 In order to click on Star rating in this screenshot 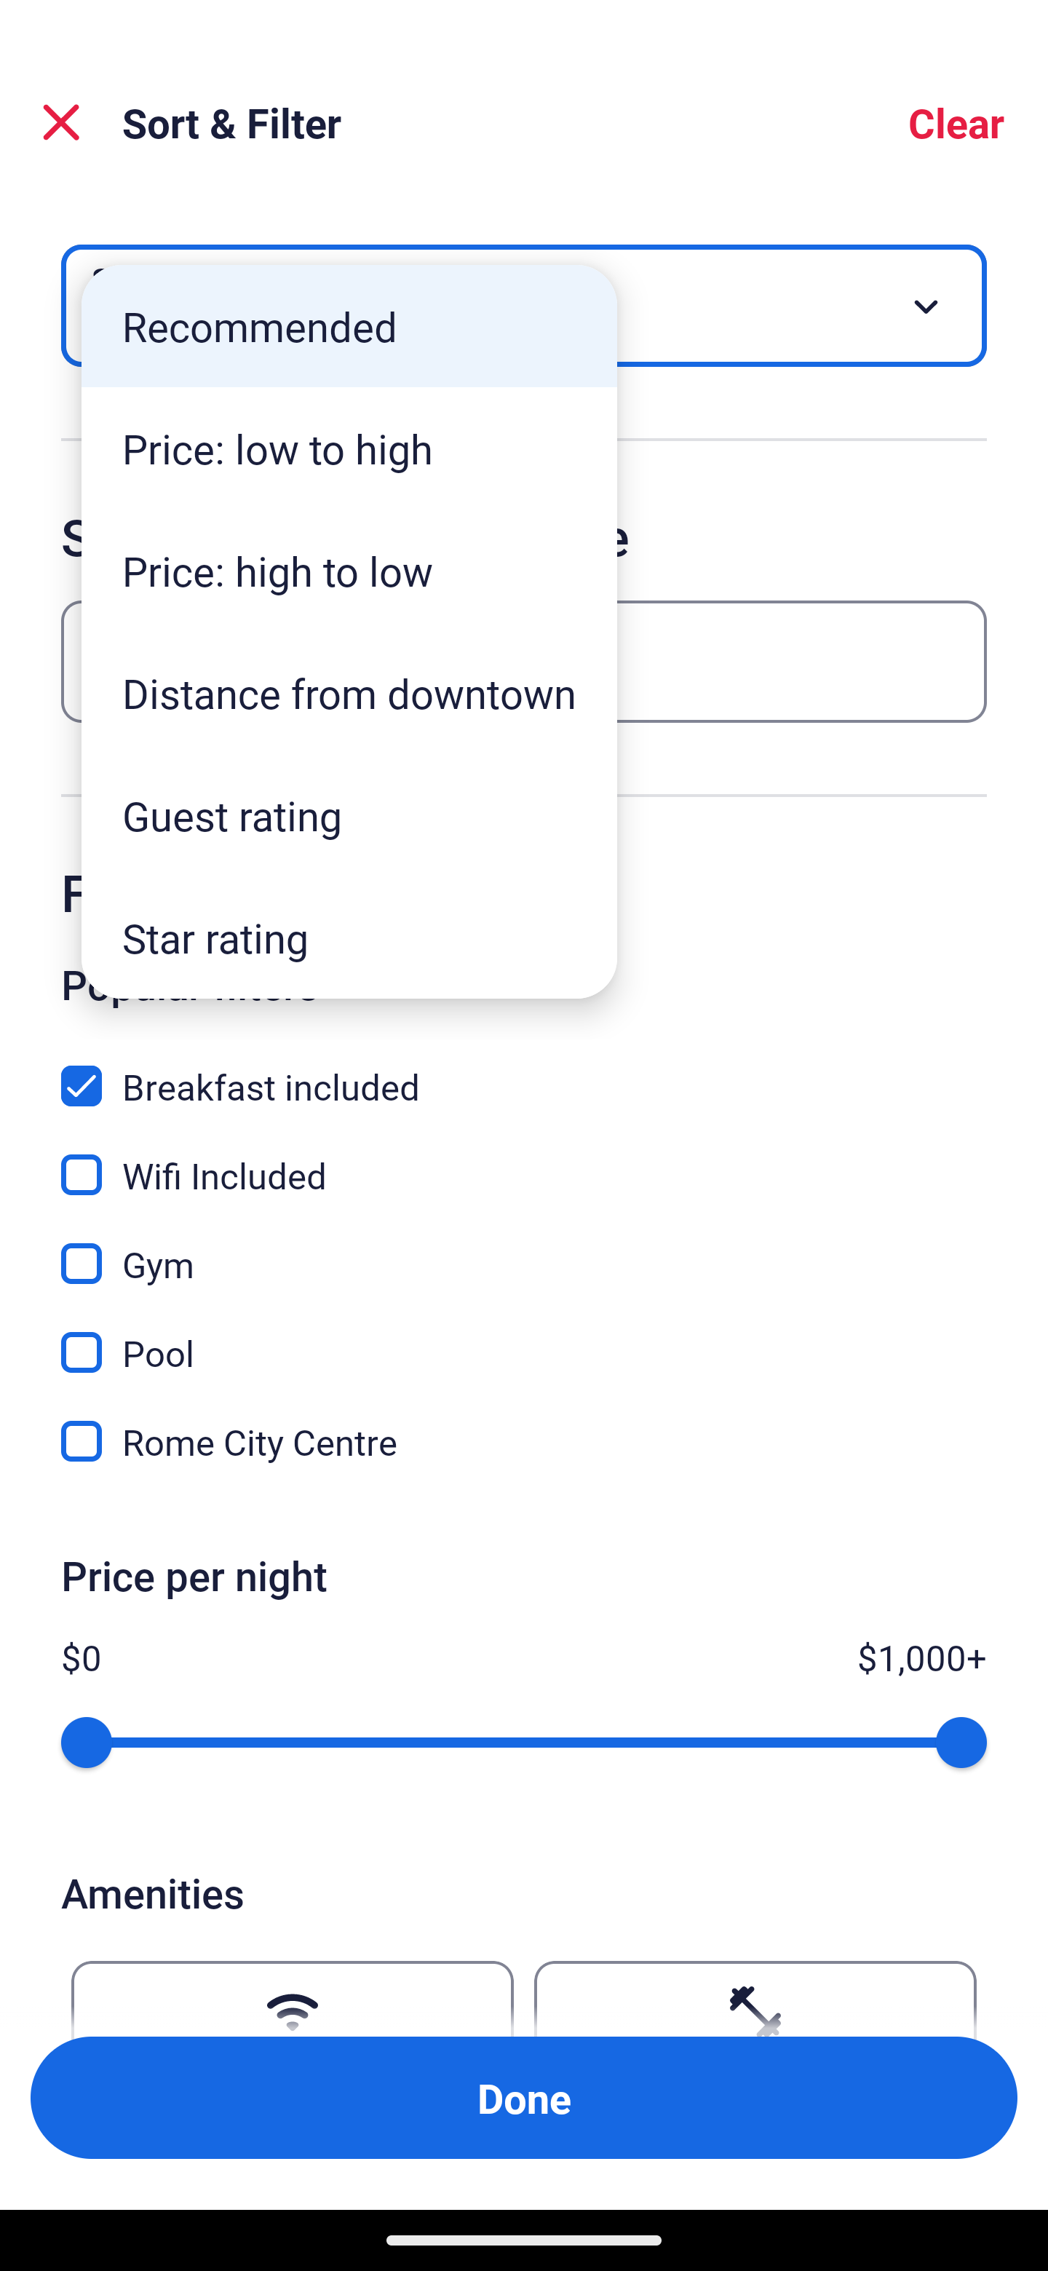, I will do `click(349, 938)`.